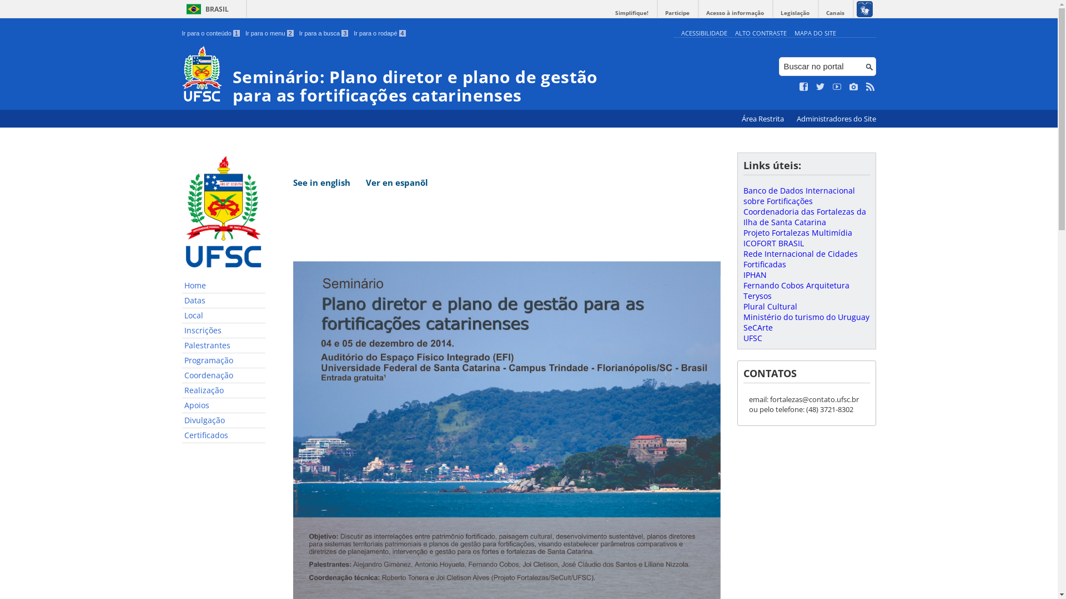 This screenshot has height=599, width=1066. Describe the element at coordinates (224, 316) in the screenshot. I see `Local` at that location.